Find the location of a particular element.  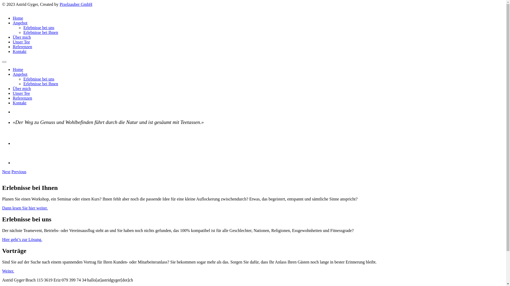

Next is located at coordinates (6, 172).